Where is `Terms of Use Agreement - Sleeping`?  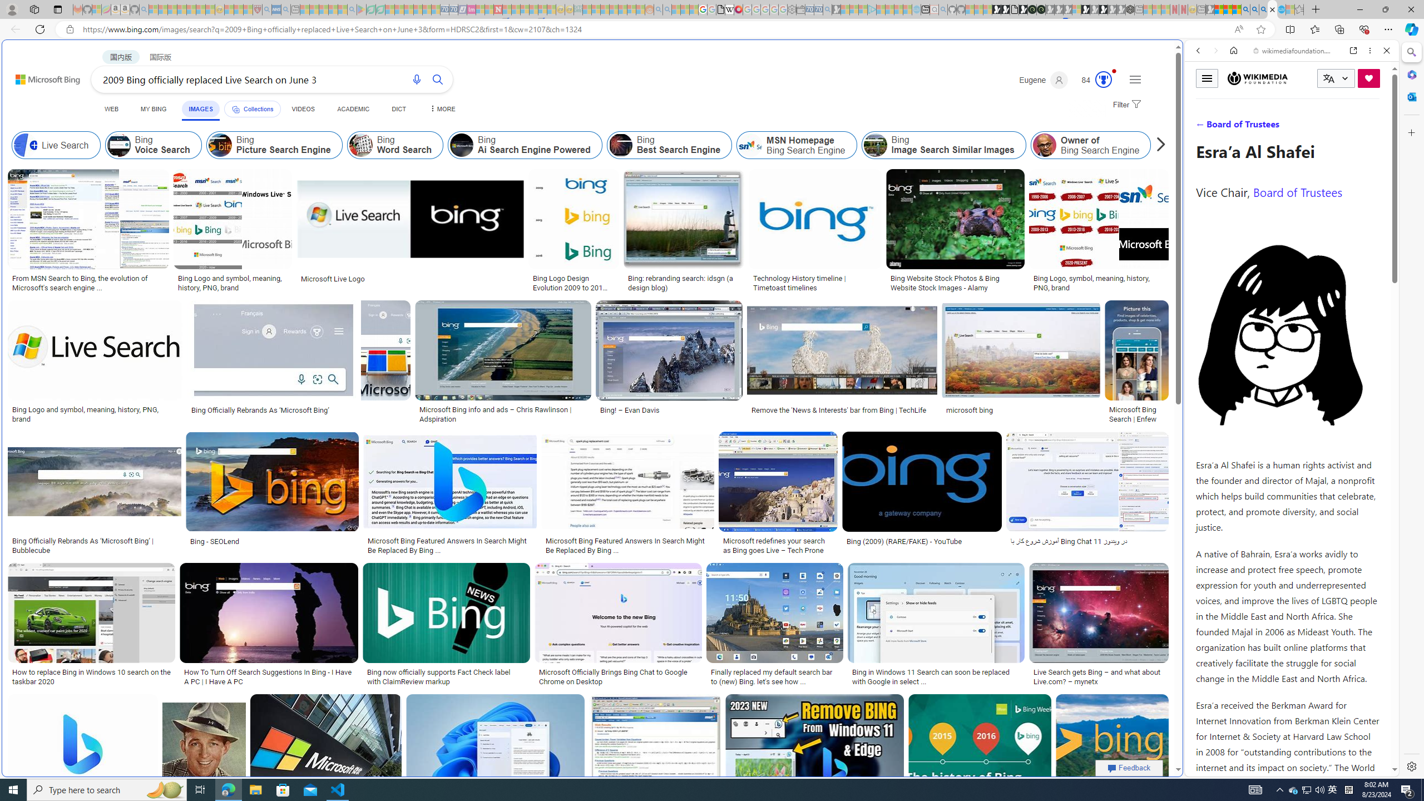
Terms of Use Agreement - Sleeping is located at coordinates (370, 9).